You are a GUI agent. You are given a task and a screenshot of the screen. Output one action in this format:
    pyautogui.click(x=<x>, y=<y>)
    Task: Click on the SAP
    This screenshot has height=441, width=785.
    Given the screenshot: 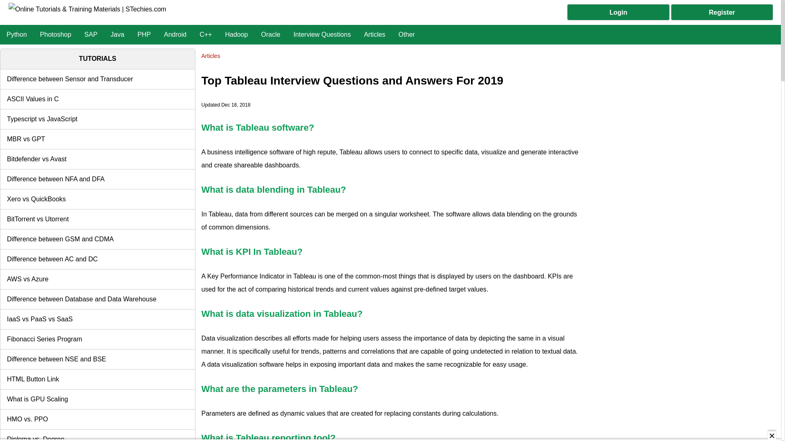 What is the action you would take?
    pyautogui.click(x=91, y=34)
    